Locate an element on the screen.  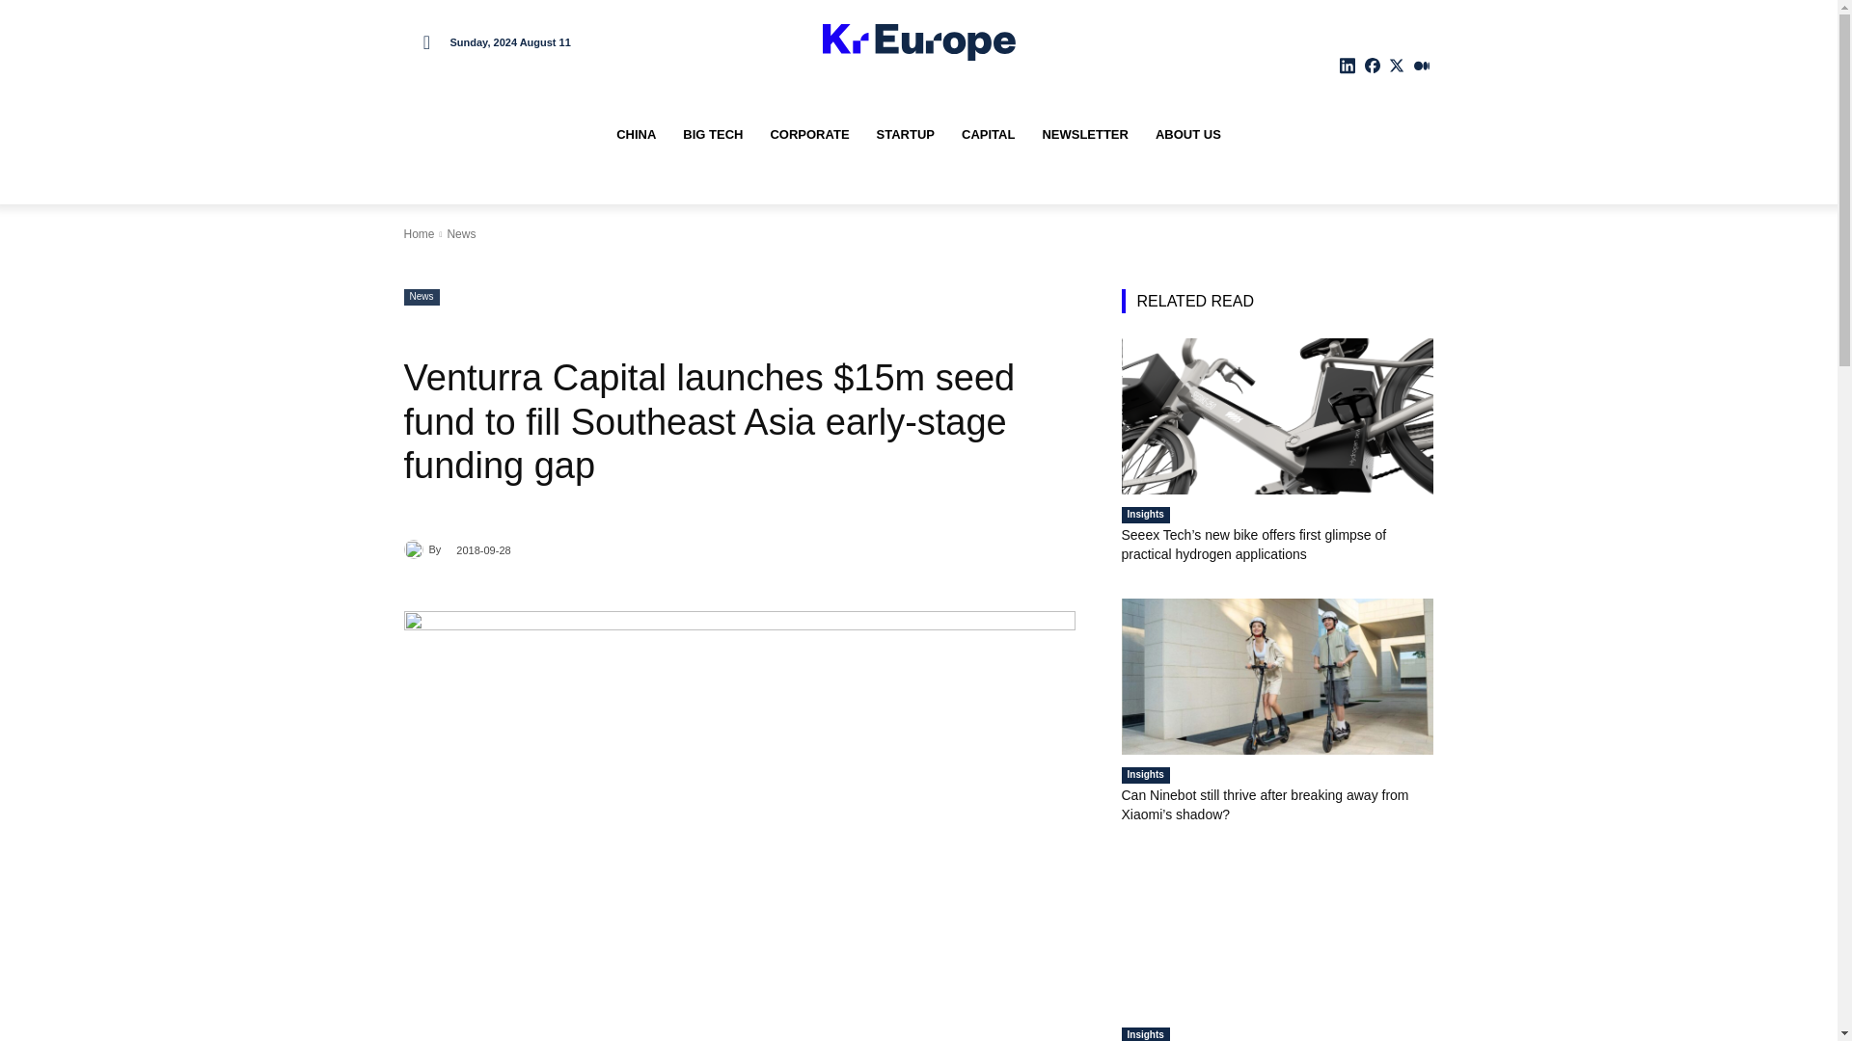
STARTUP is located at coordinates (905, 135).